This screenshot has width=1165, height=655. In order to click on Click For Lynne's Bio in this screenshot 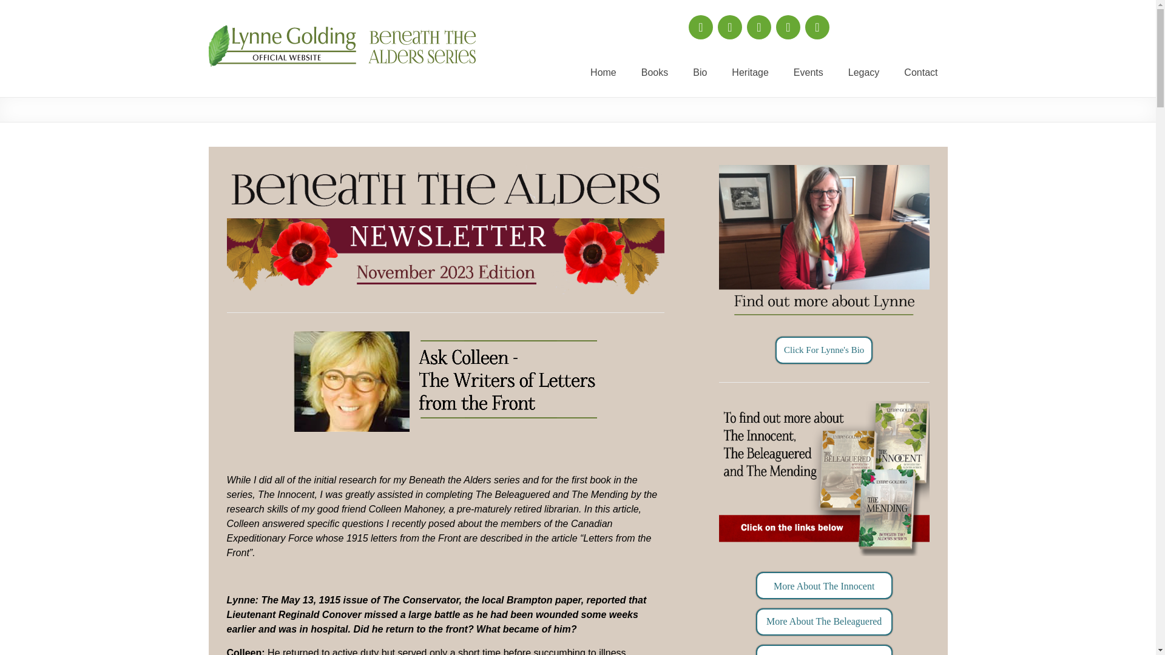, I will do `click(824, 351)`.